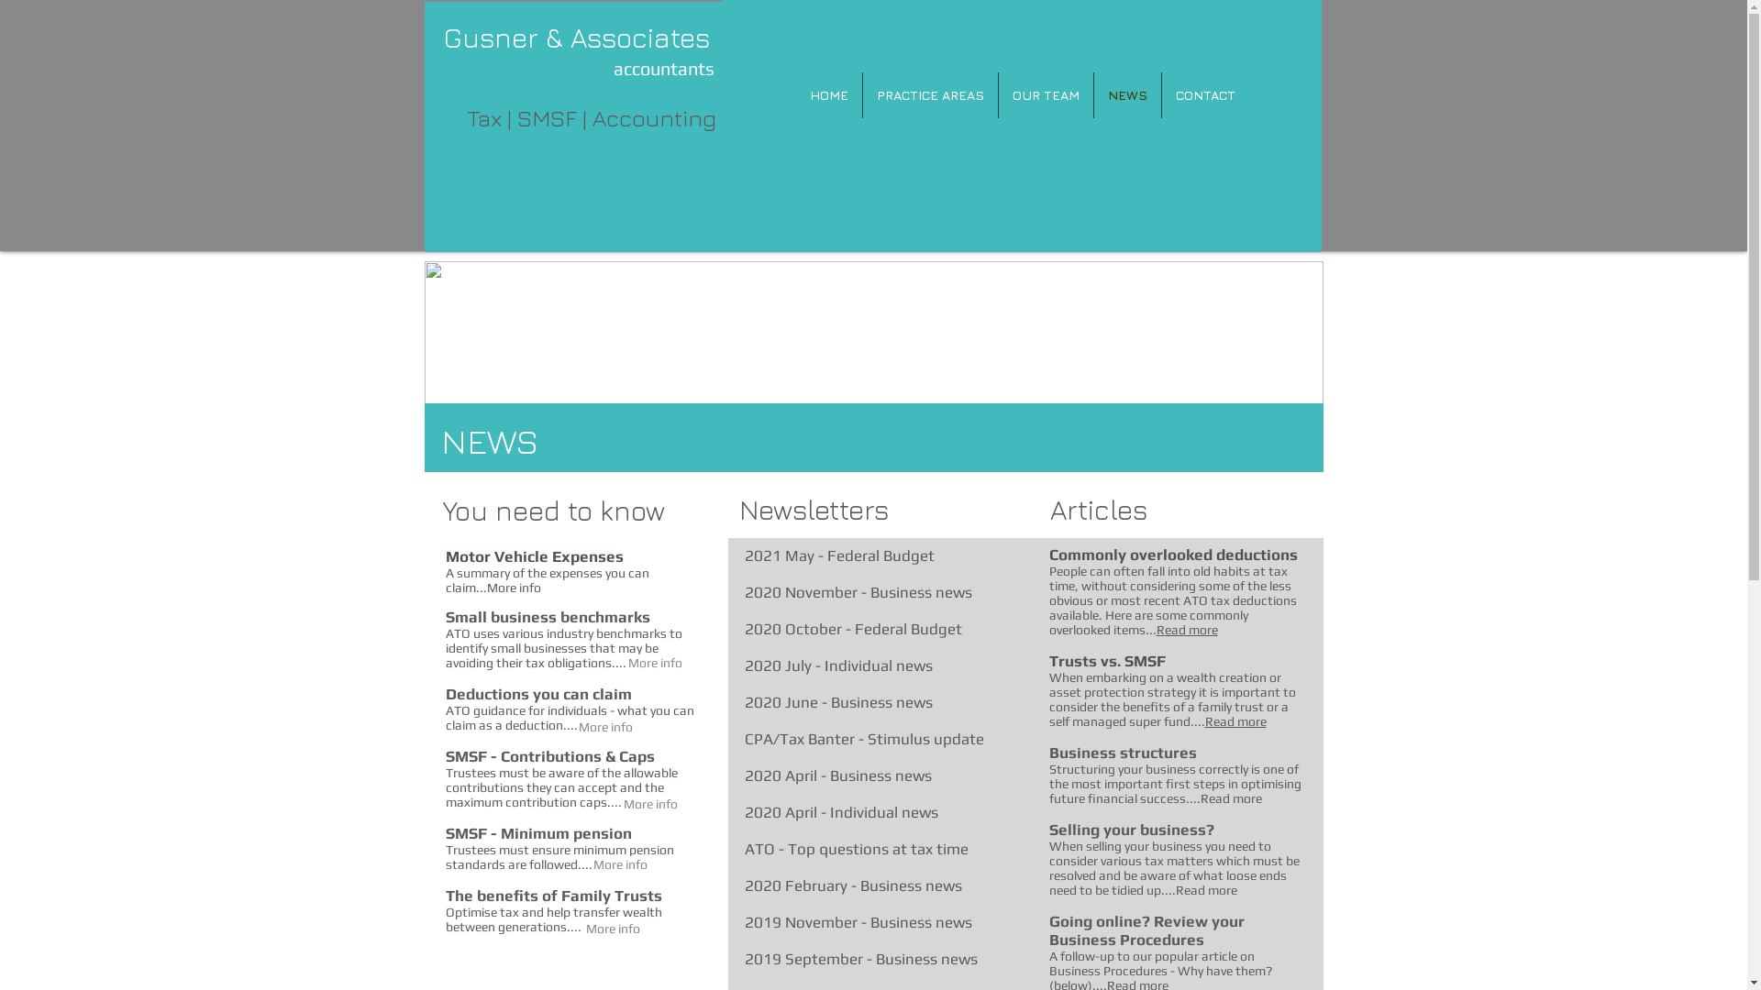  I want to click on More info, so click(605, 727).